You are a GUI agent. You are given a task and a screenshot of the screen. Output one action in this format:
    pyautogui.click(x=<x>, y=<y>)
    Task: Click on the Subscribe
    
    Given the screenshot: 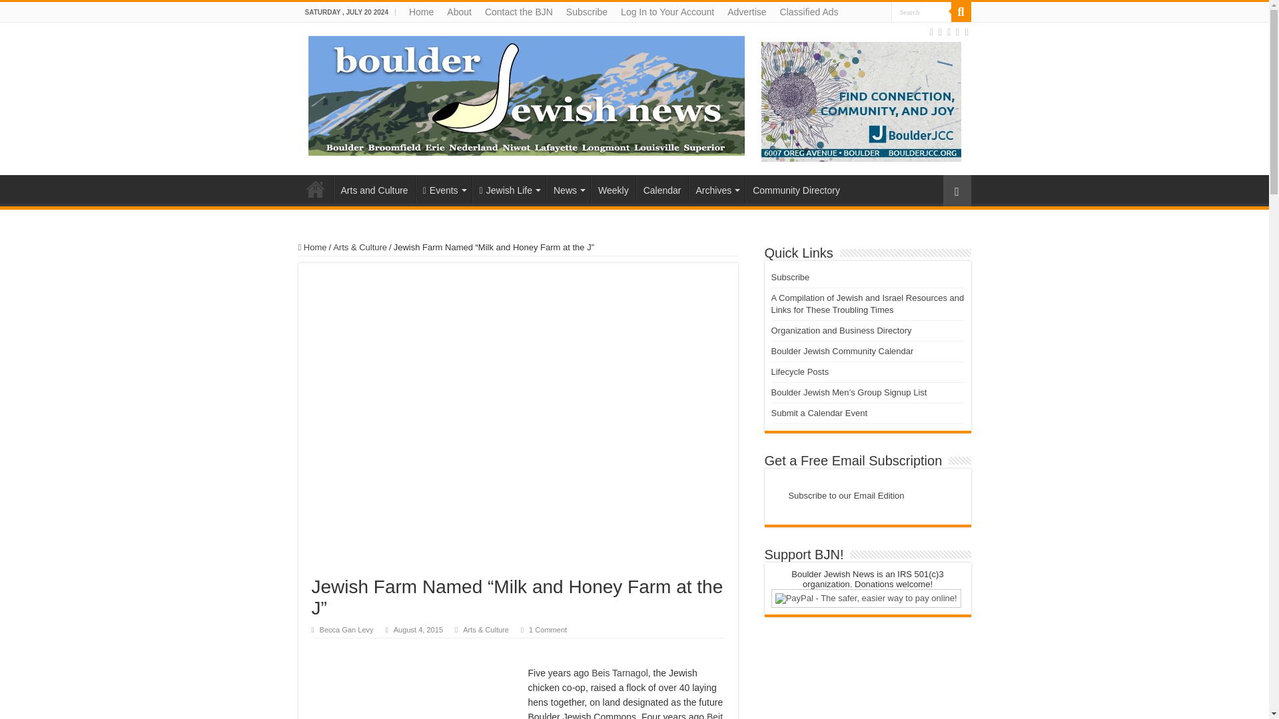 What is the action you would take?
    pyautogui.click(x=586, y=12)
    